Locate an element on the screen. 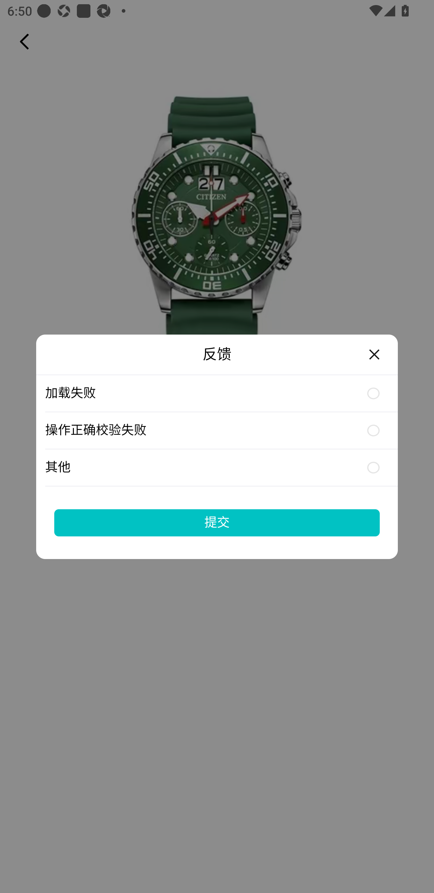 Image resolution: width=434 pixels, height=893 pixels. 提交 is located at coordinates (217, 523).